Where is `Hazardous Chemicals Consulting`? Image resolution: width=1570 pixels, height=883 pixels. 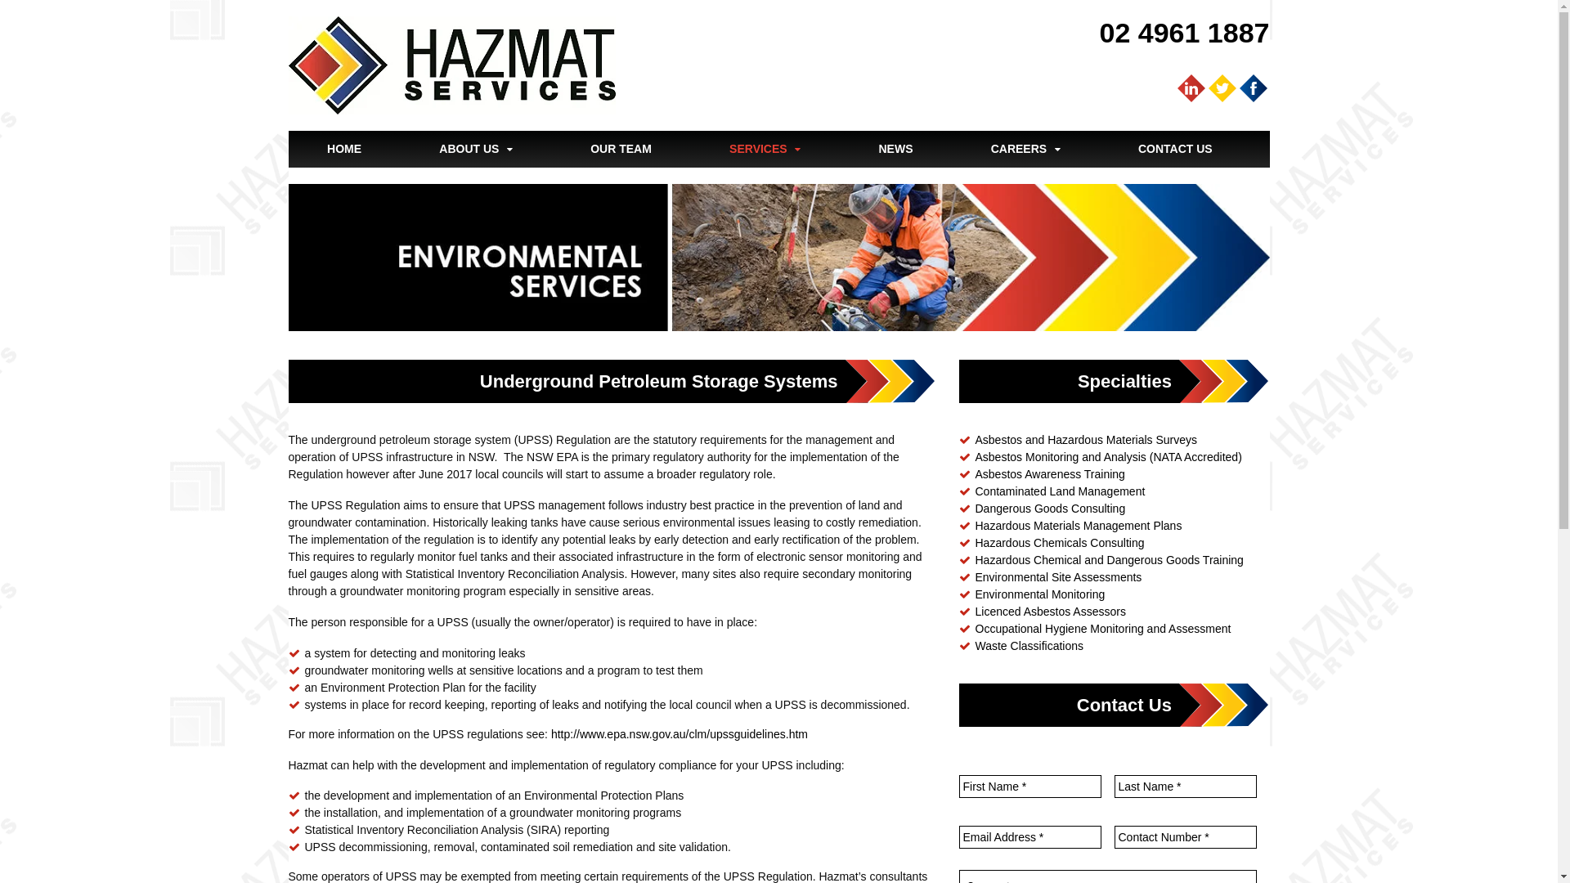
Hazardous Chemicals Consulting is located at coordinates (1060, 543).